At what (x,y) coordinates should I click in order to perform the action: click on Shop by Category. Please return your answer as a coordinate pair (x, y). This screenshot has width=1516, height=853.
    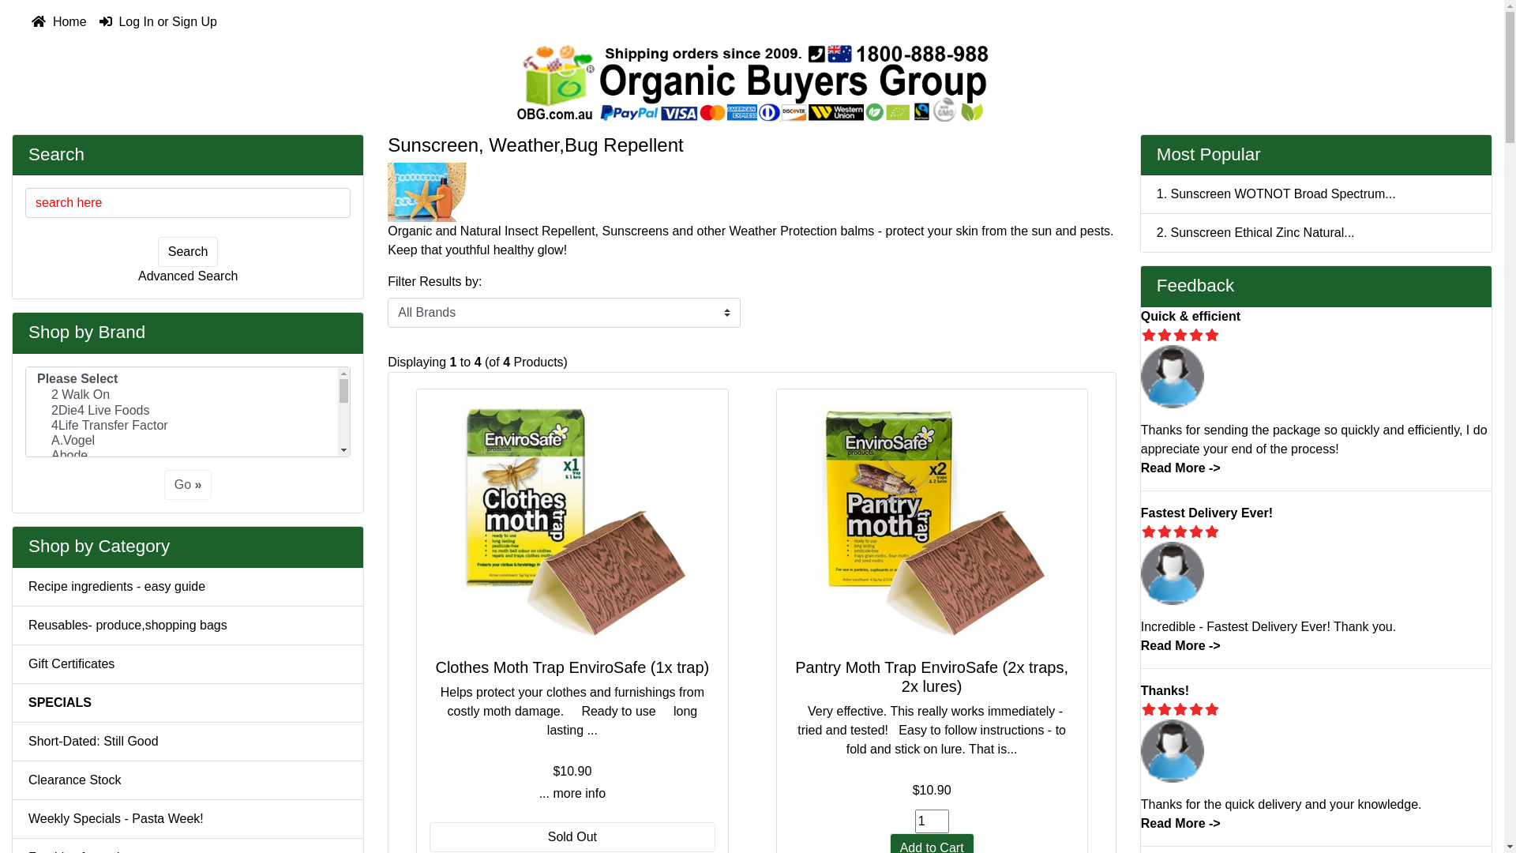
    Looking at the image, I should click on (99, 547).